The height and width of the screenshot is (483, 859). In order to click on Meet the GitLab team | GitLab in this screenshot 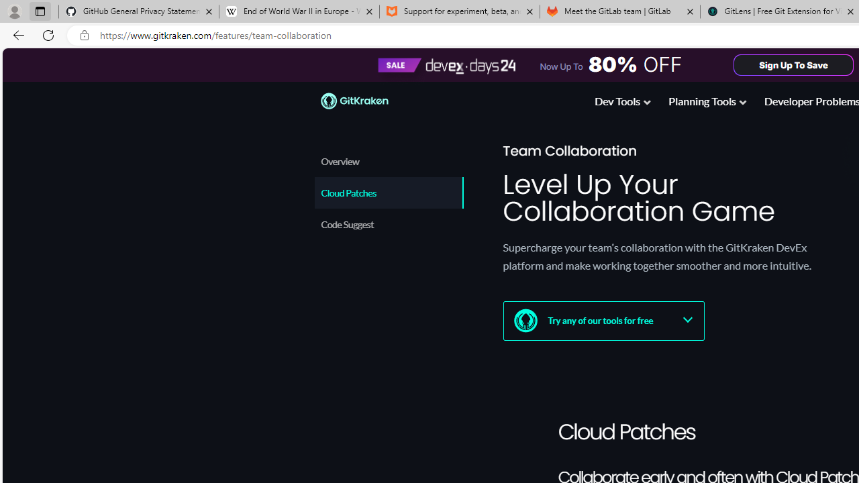, I will do `click(620, 12)`.